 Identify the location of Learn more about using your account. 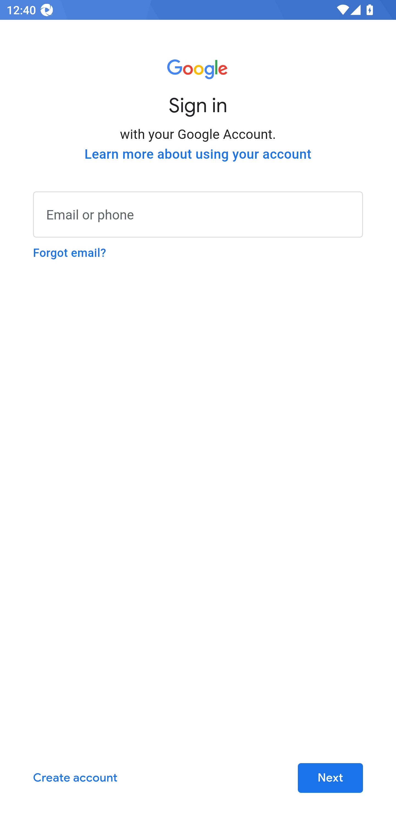
(198, 154).